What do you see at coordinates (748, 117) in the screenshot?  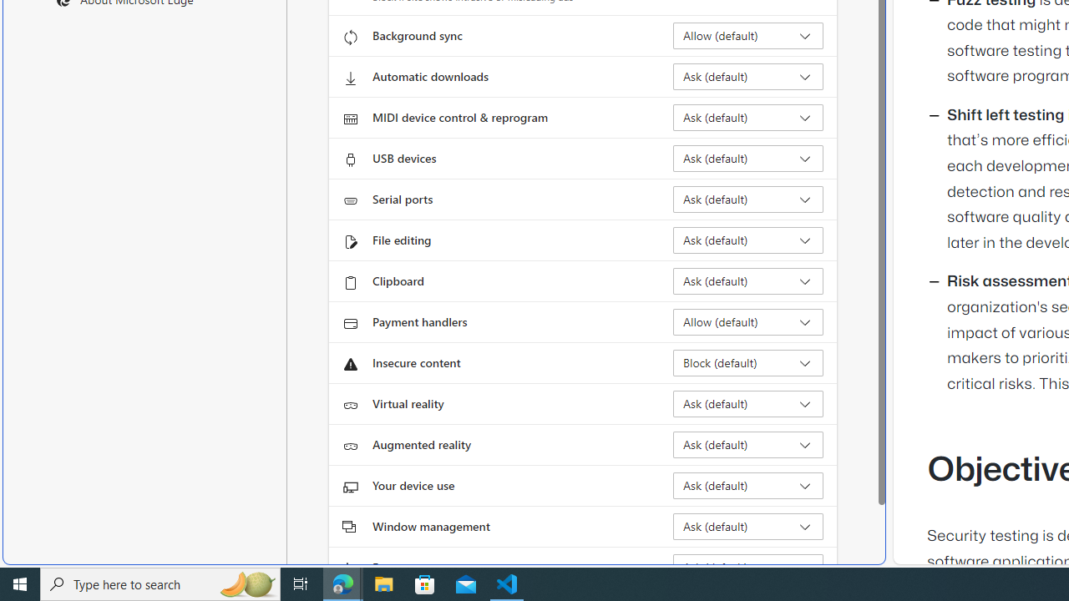 I see `MIDI device control & reprogram Ask (default)` at bounding box center [748, 117].